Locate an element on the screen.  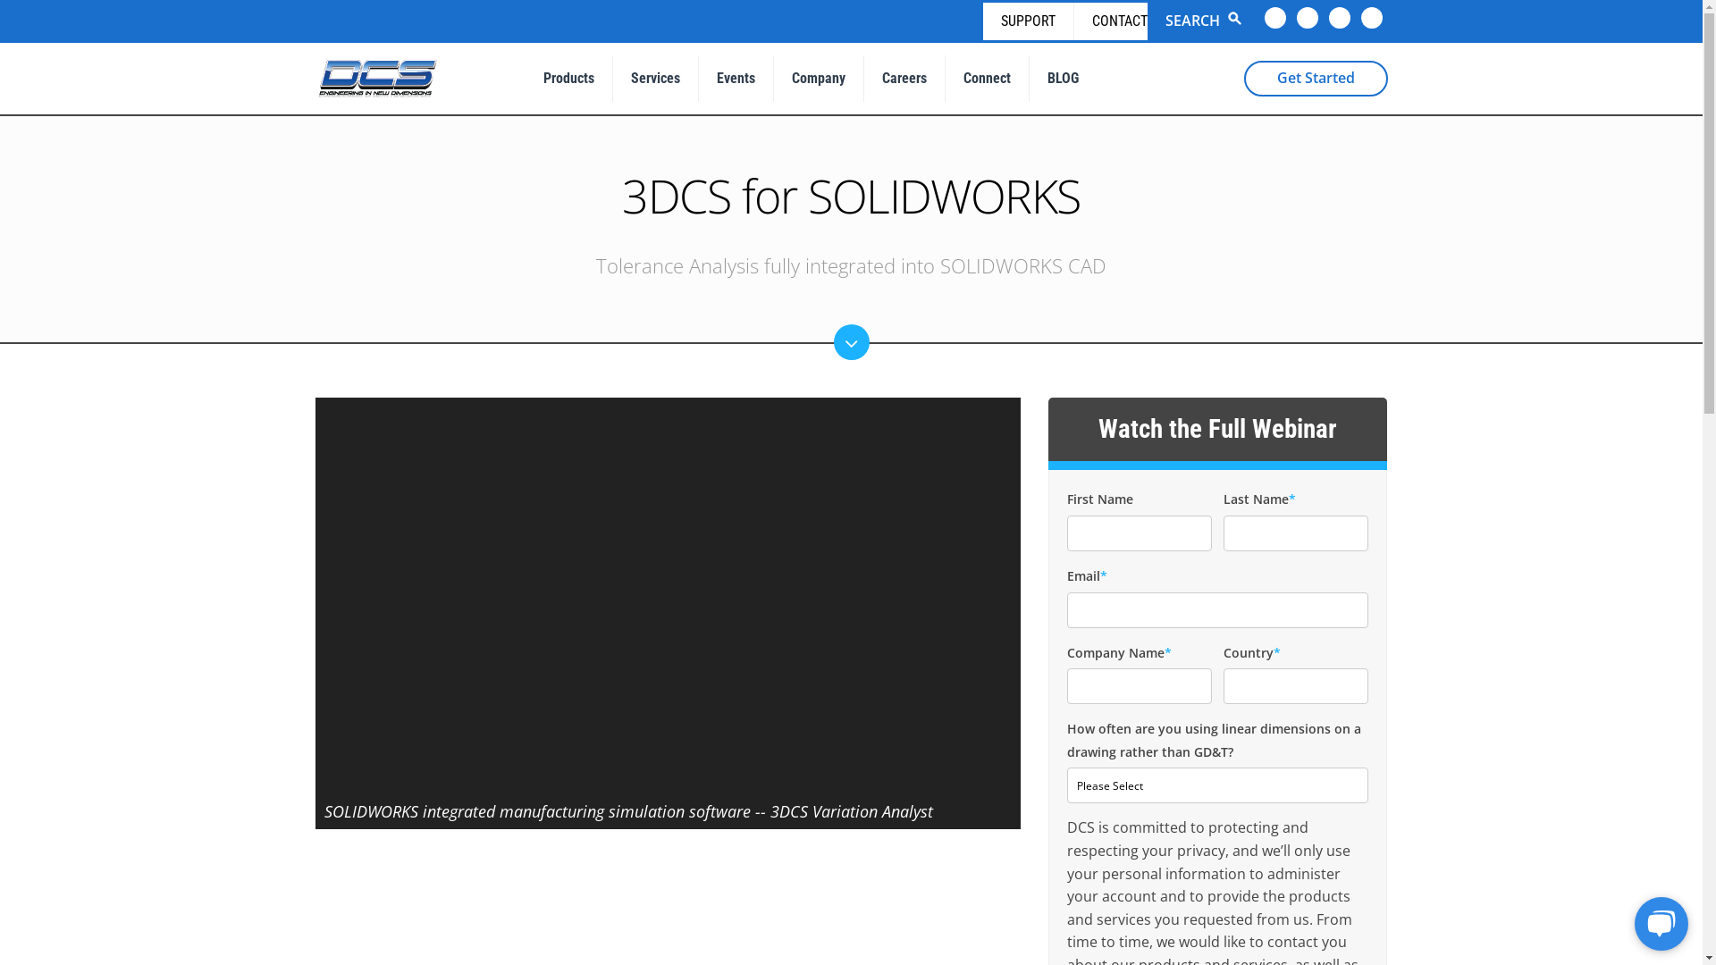
Careers is located at coordinates (904, 79).